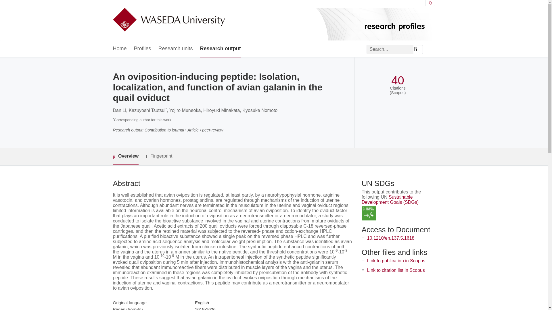  What do you see at coordinates (175, 49) in the screenshot?
I see `Research units` at bounding box center [175, 49].